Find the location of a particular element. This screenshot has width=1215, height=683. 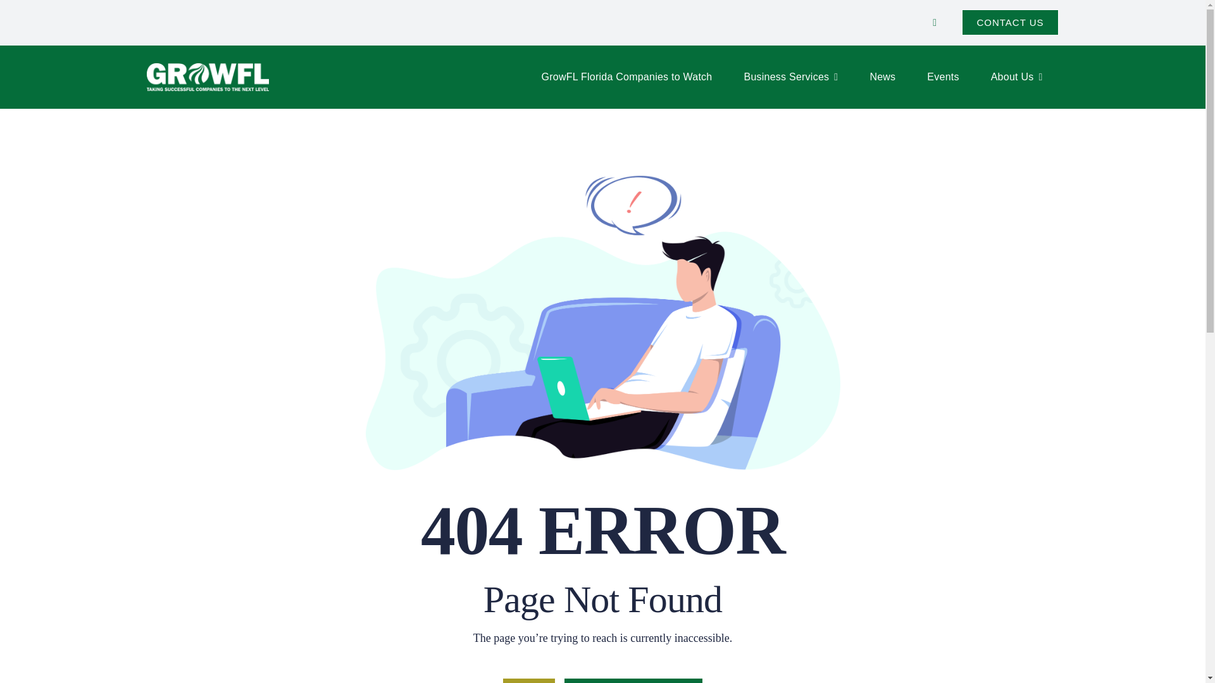

Contact is located at coordinates (1010, 23).